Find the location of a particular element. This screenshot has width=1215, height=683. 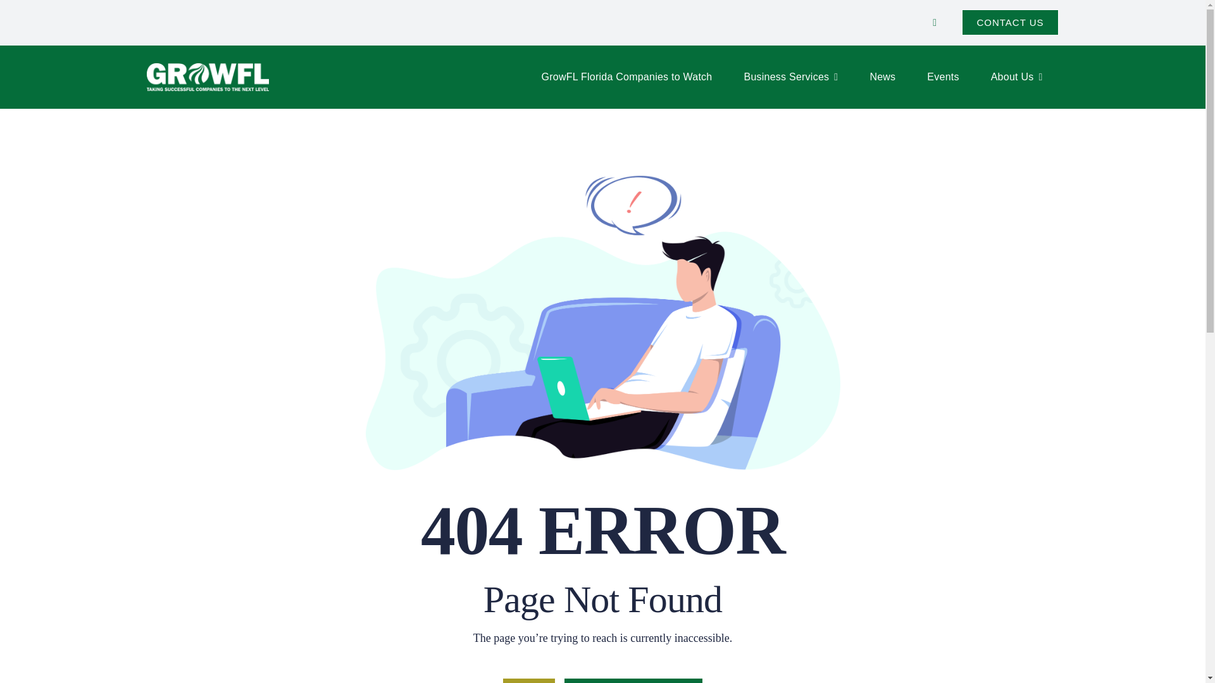

Contact is located at coordinates (1010, 23).